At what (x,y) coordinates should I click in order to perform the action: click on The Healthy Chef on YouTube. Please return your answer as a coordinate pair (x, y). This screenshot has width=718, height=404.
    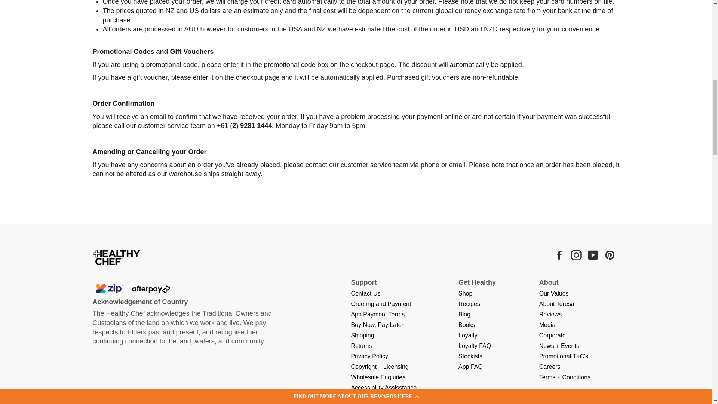
    Looking at the image, I should click on (594, 255).